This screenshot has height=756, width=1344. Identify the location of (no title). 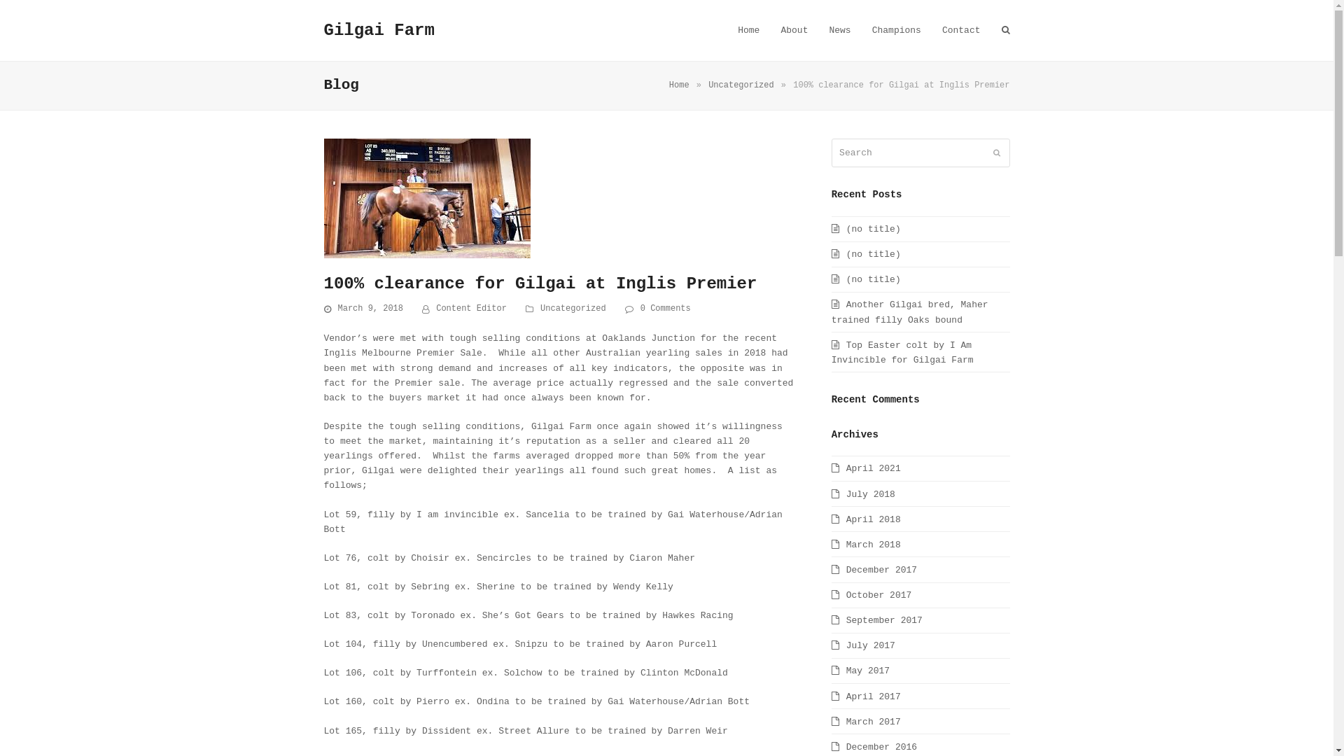
(867, 255).